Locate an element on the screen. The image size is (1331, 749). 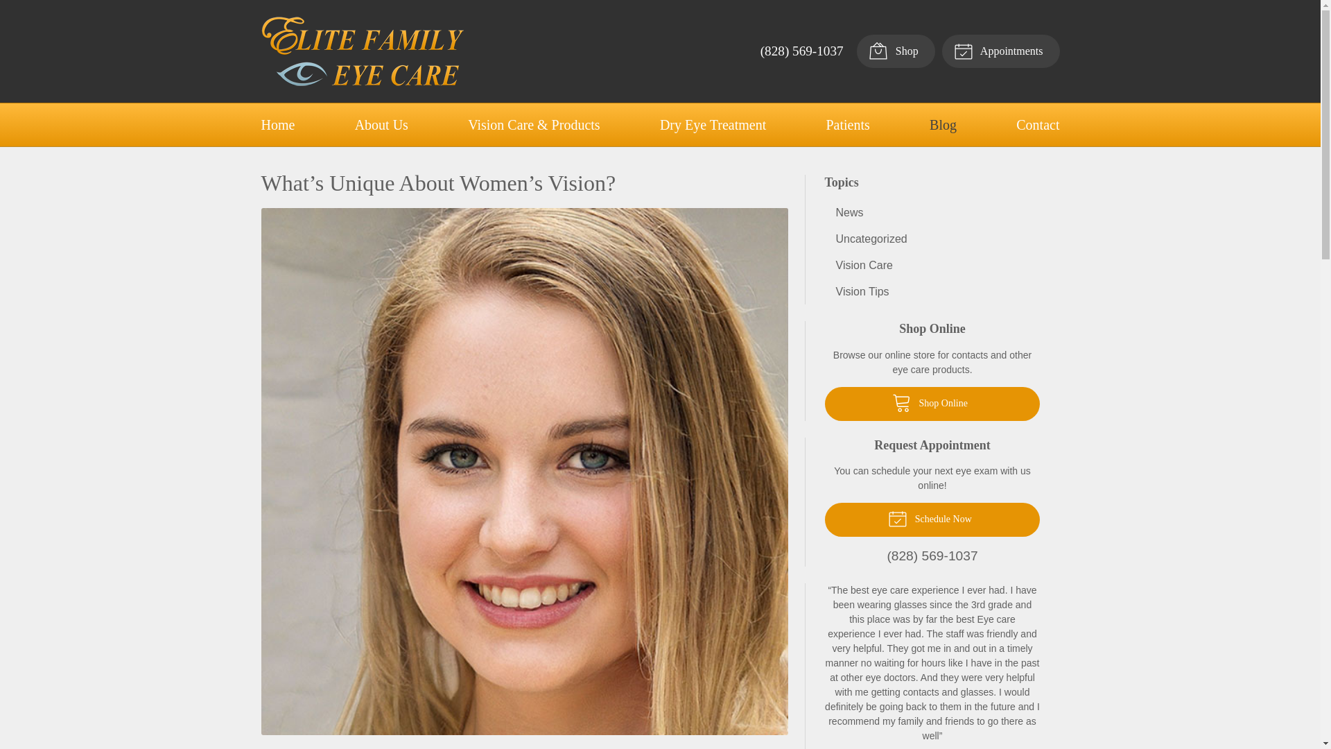
Vision Care is located at coordinates (933, 265).